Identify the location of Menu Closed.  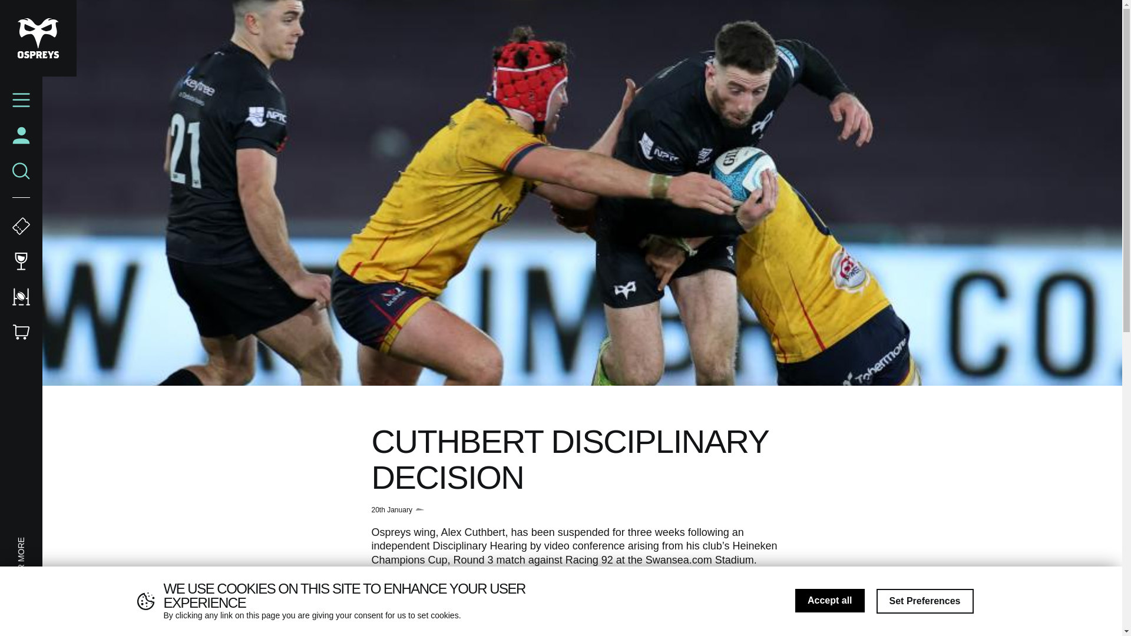
(21, 100).